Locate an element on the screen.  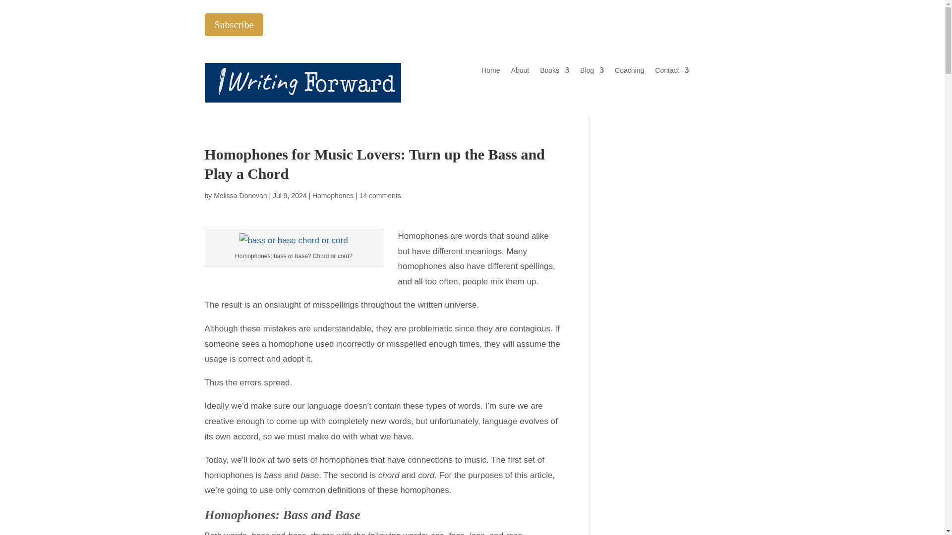
Melissa Donovan is located at coordinates (240, 195).